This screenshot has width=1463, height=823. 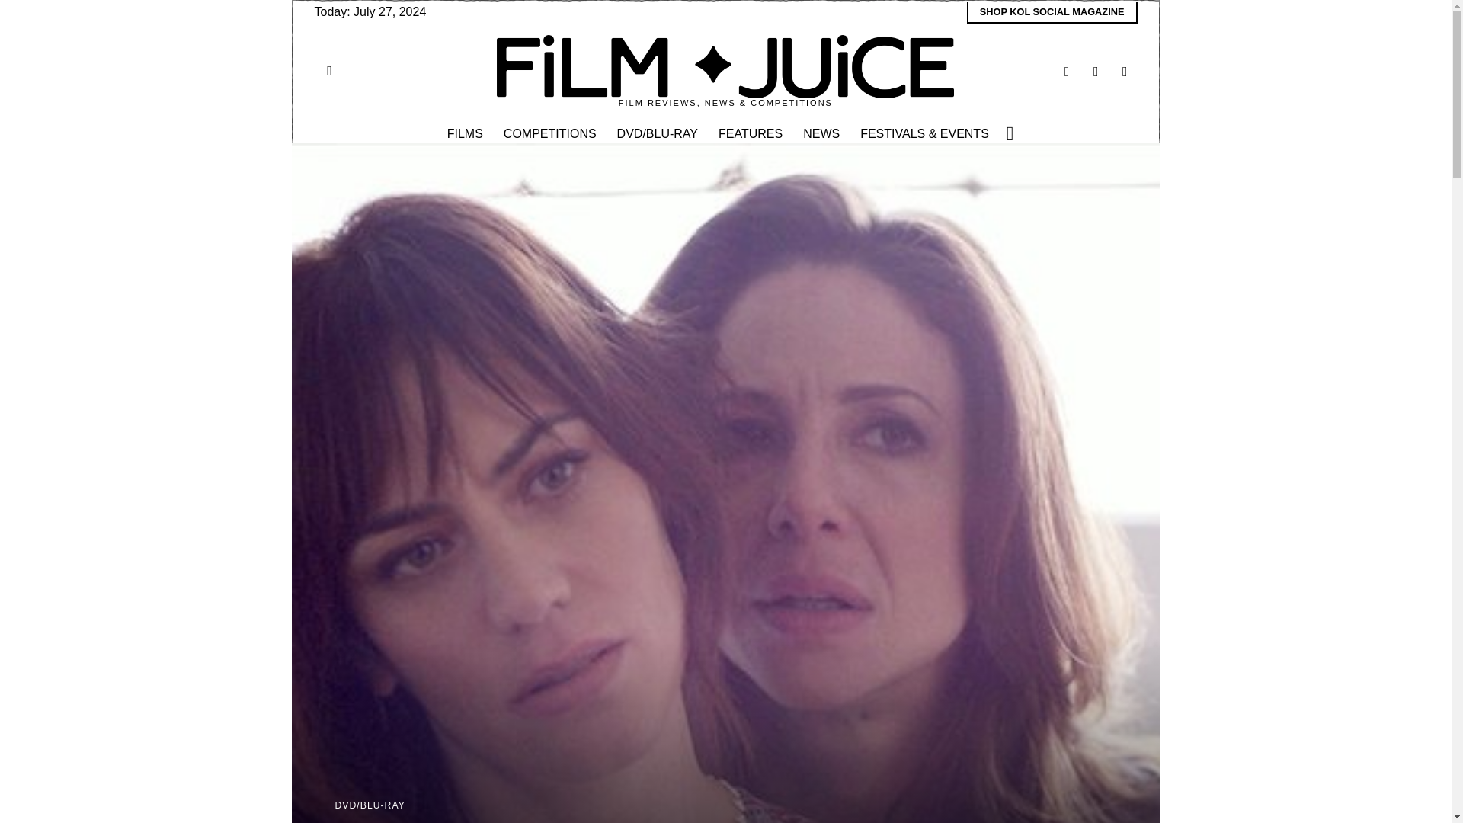 What do you see at coordinates (551, 133) in the screenshot?
I see `COMPETITIONS` at bounding box center [551, 133].